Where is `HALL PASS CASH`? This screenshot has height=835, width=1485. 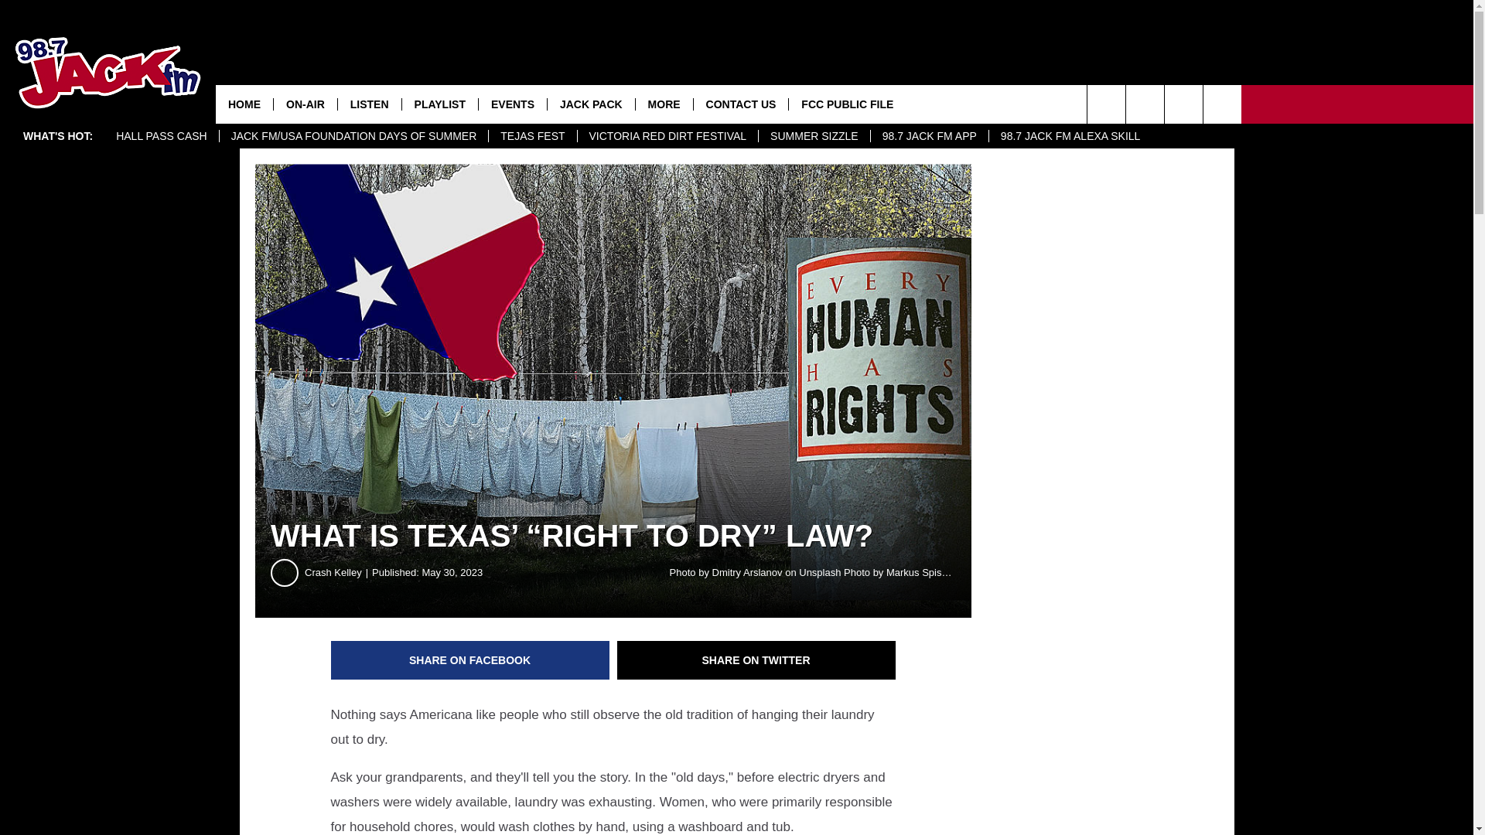 HALL PASS CASH is located at coordinates (161, 136).